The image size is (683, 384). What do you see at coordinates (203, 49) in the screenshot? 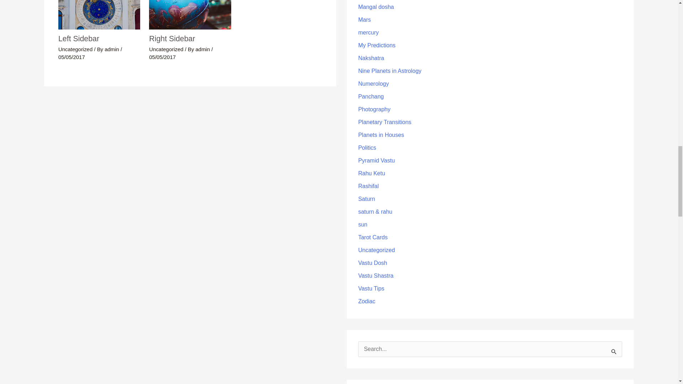
I see `admin` at bounding box center [203, 49].